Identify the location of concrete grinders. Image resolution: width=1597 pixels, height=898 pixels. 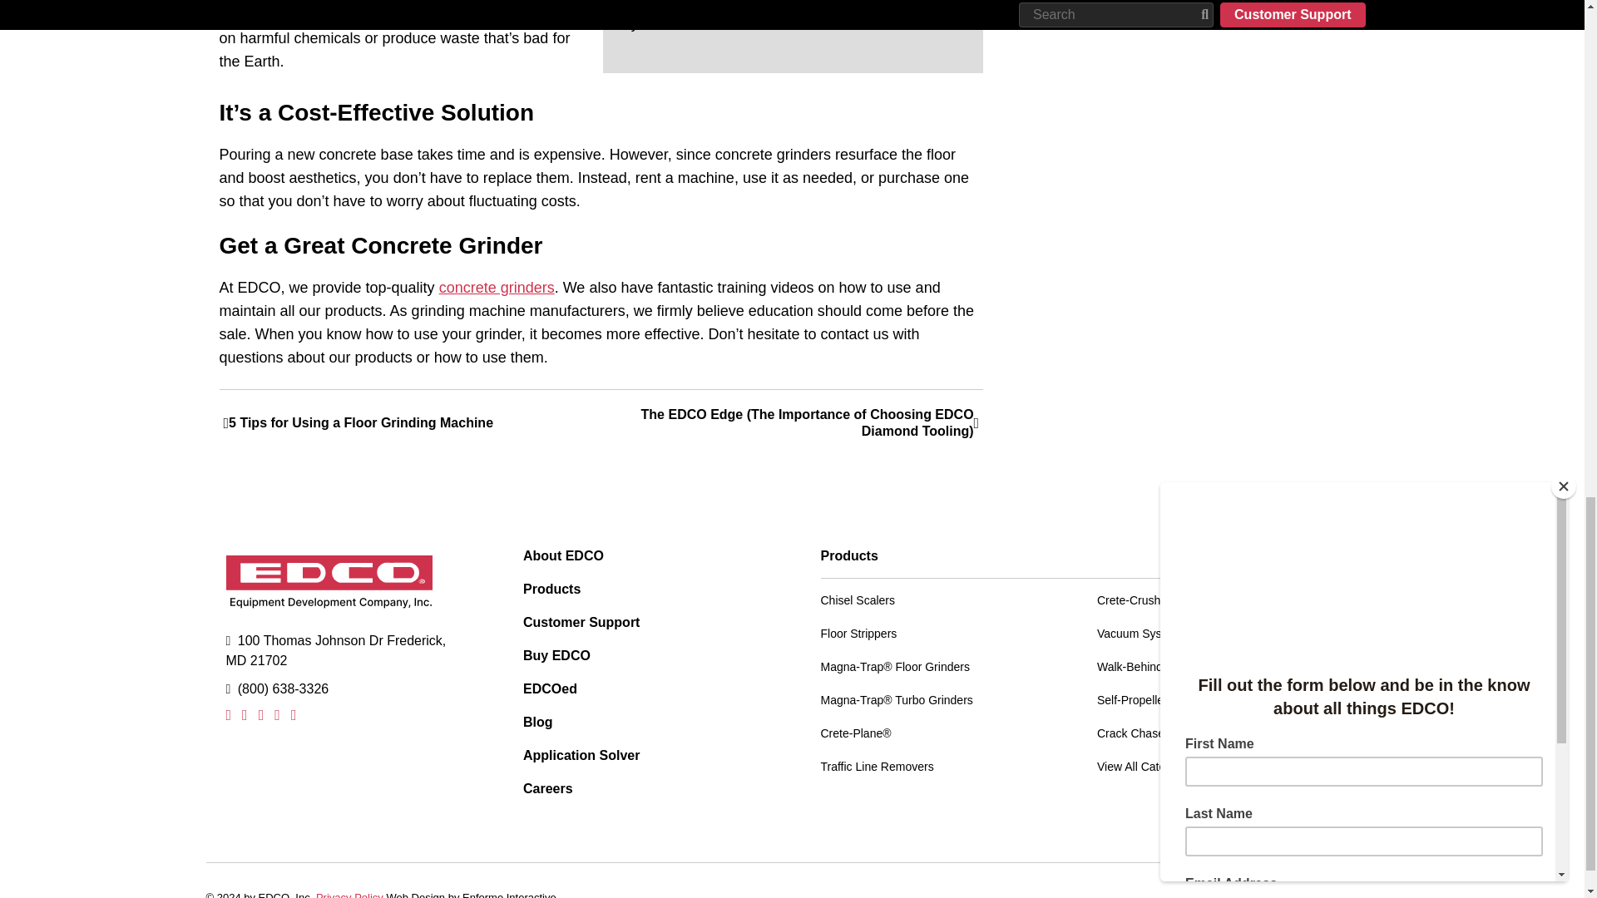
(497, 288).